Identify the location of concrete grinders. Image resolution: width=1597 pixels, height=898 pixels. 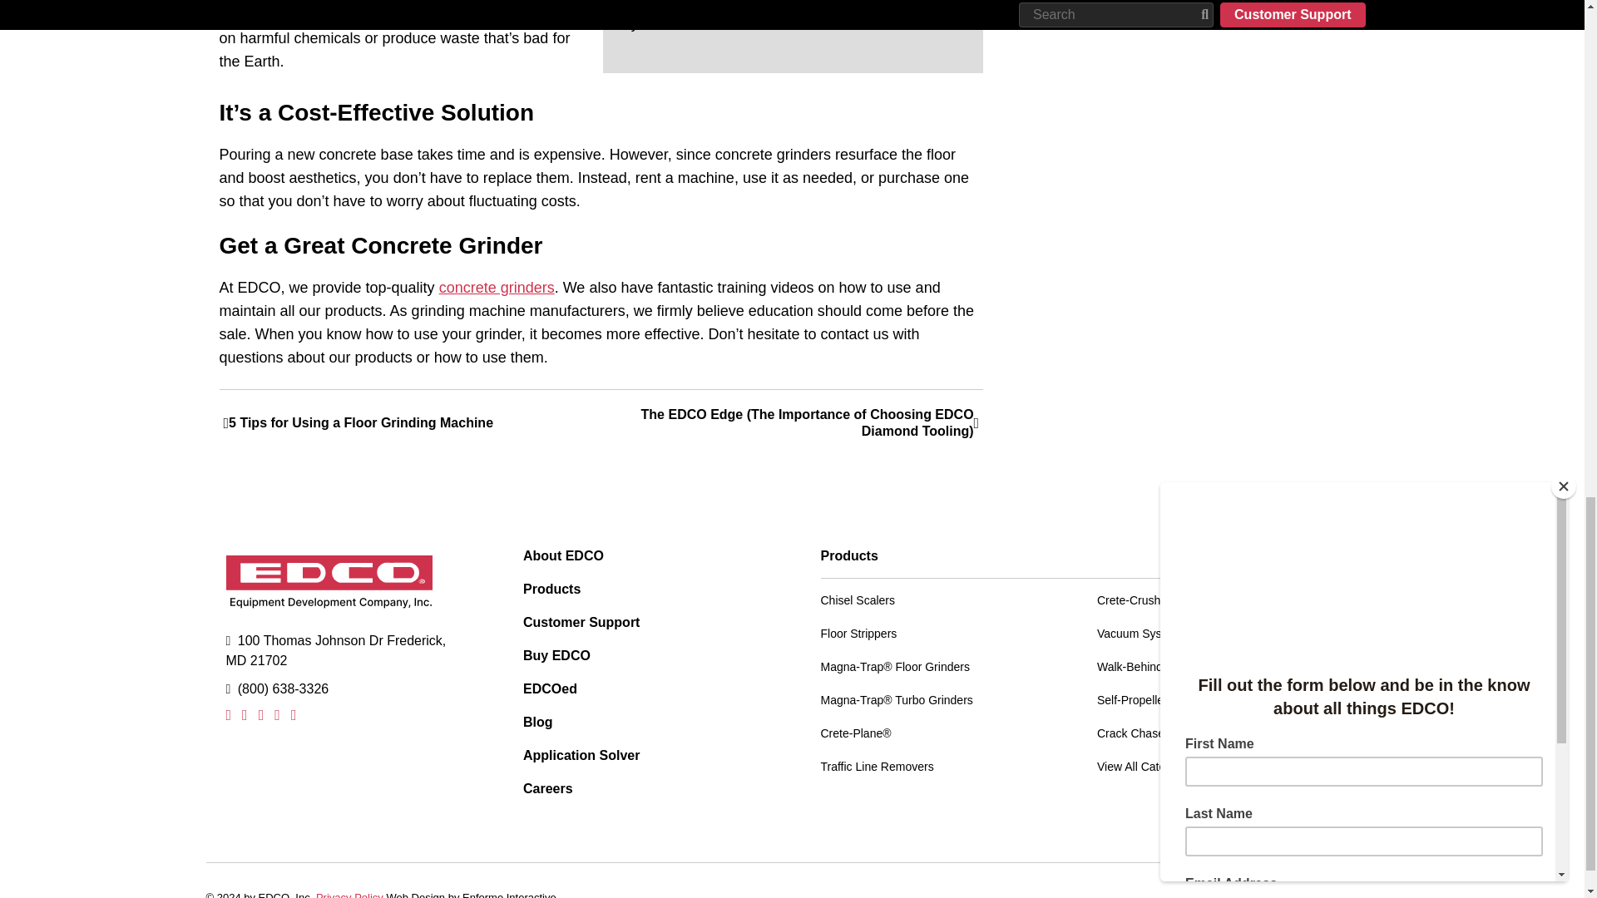
(497, 288).